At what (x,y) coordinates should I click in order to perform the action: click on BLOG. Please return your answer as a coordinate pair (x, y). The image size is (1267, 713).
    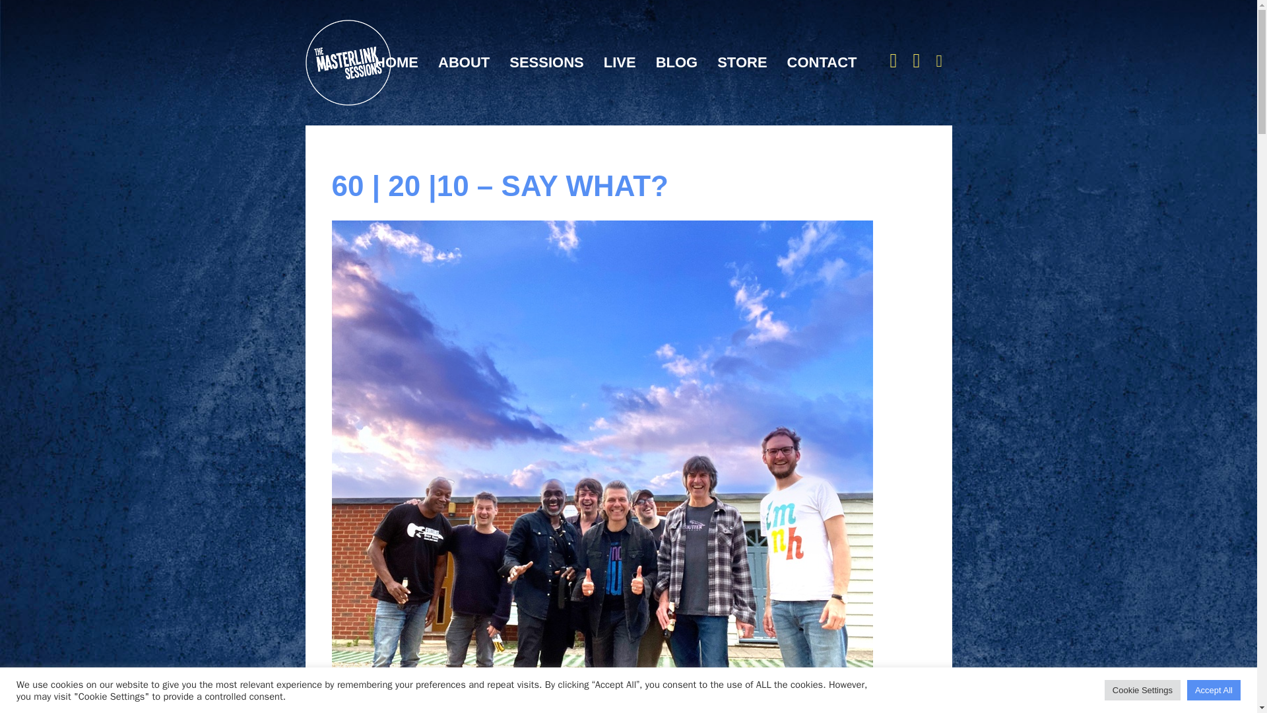
    Looking at the image, I should click on (677, 62).